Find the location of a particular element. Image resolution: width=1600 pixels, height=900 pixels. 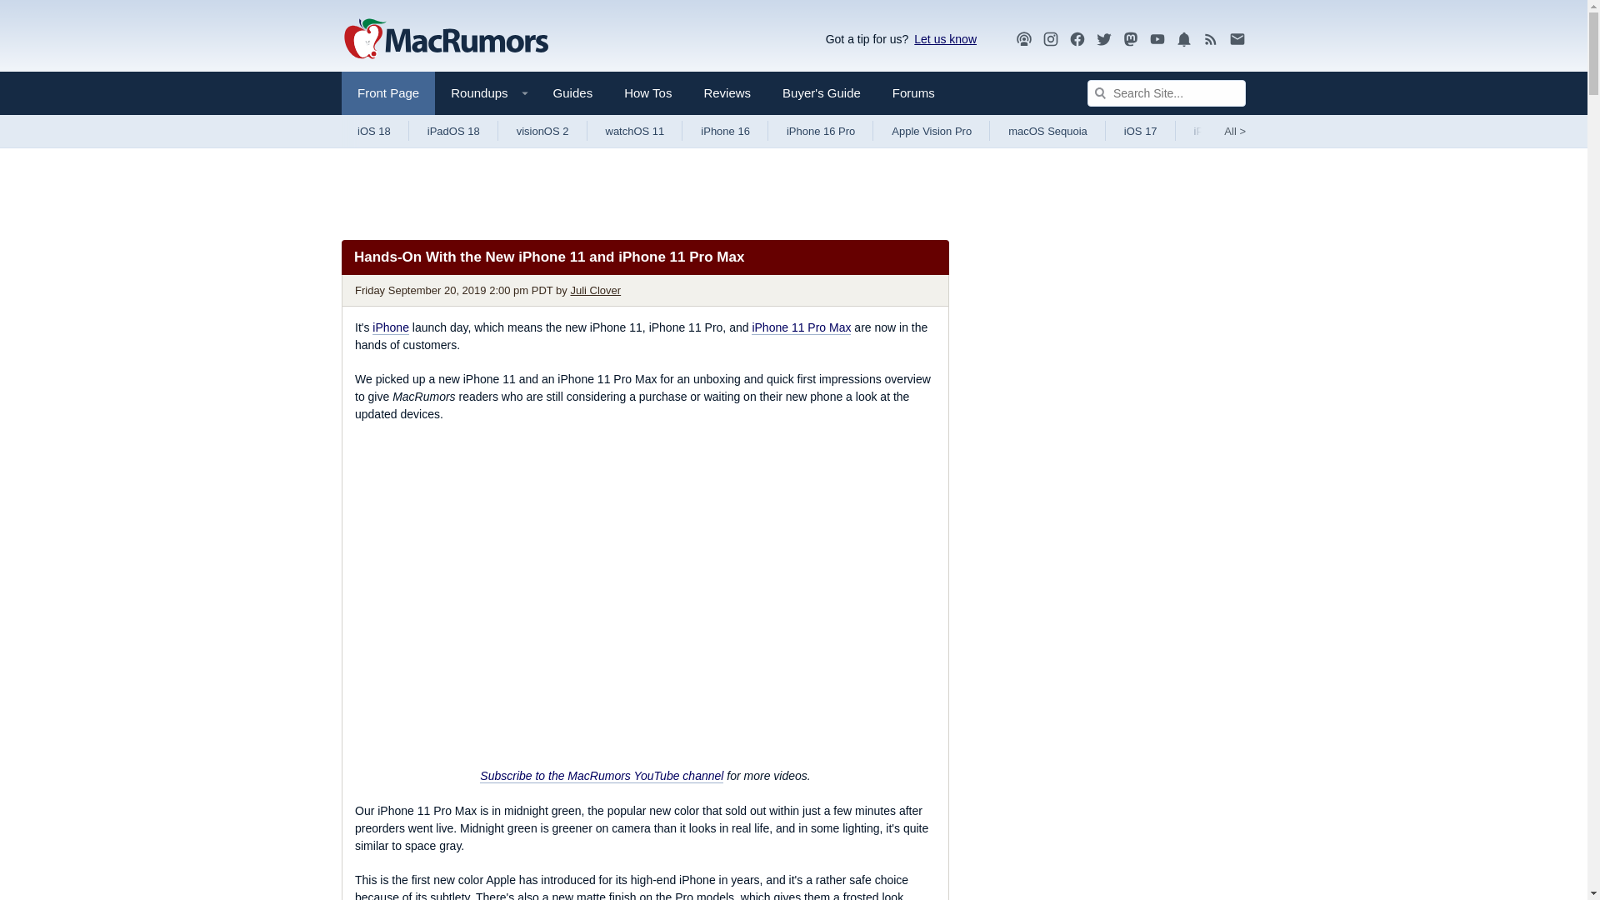

Mastodon is located at coordinates (1131, 38).